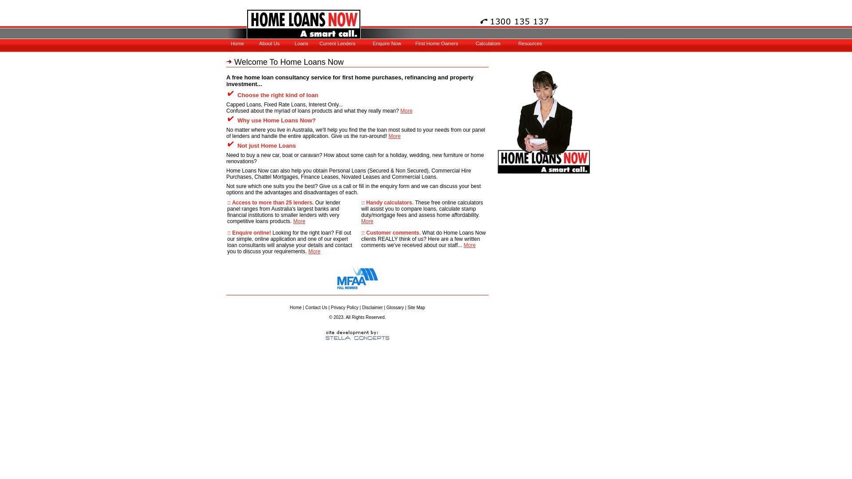 Image resolution: width=852 pixels, height=479 pixels. What do you see at coordinates (367, 221) in the screenshot?
I see `More` at bounding box center [367, 221].